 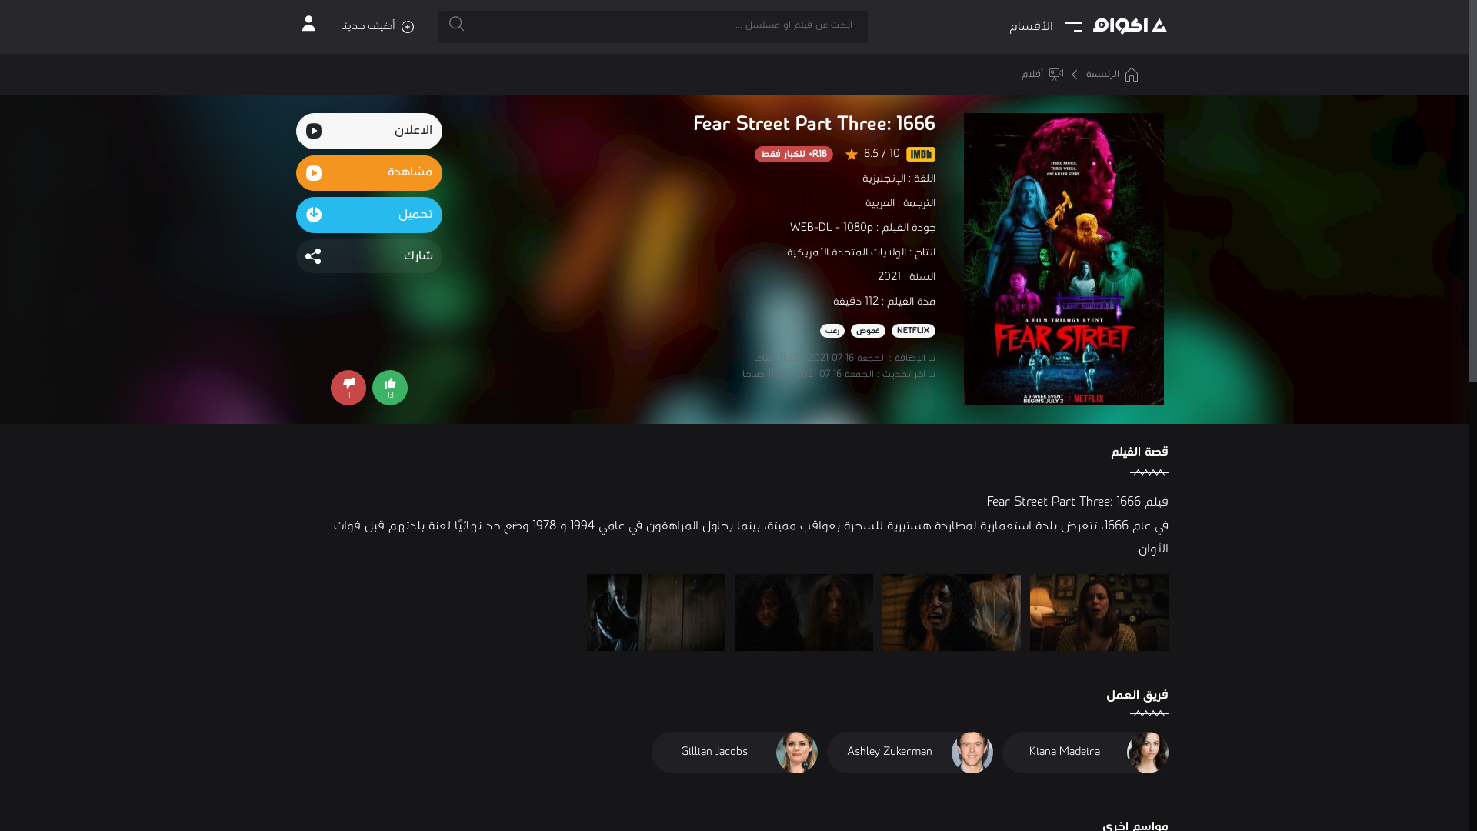 I want to click on 1, so click(x=348, y=388).